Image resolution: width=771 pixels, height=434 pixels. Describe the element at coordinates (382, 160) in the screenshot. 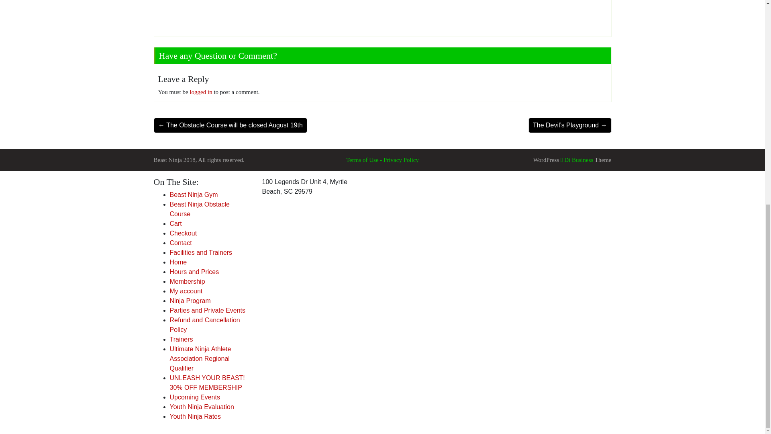

I see `Terms of Use - Privacy Policy` at that location.